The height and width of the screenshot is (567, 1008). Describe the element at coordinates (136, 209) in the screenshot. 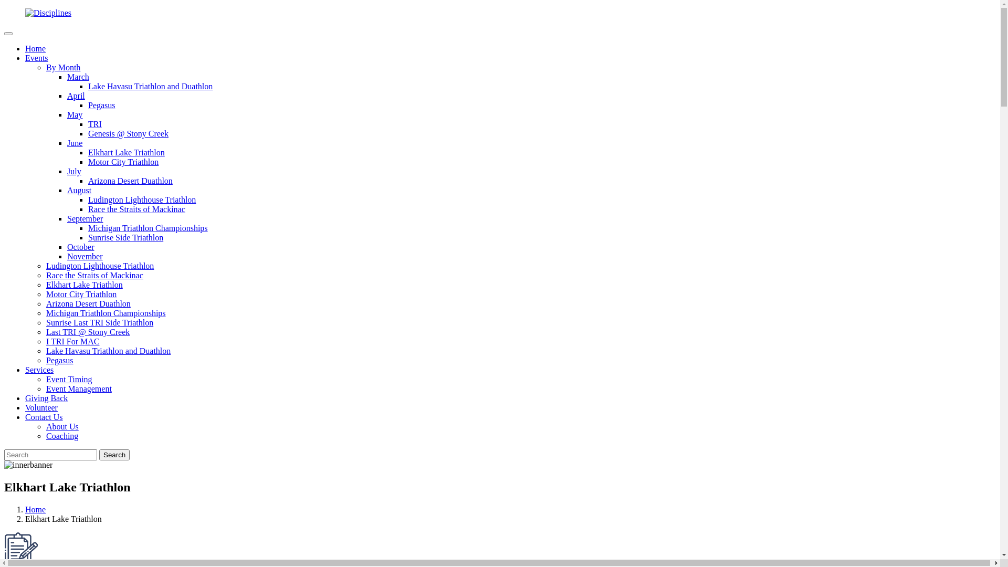

I see `Race the Straits of Mackinac` at that location.